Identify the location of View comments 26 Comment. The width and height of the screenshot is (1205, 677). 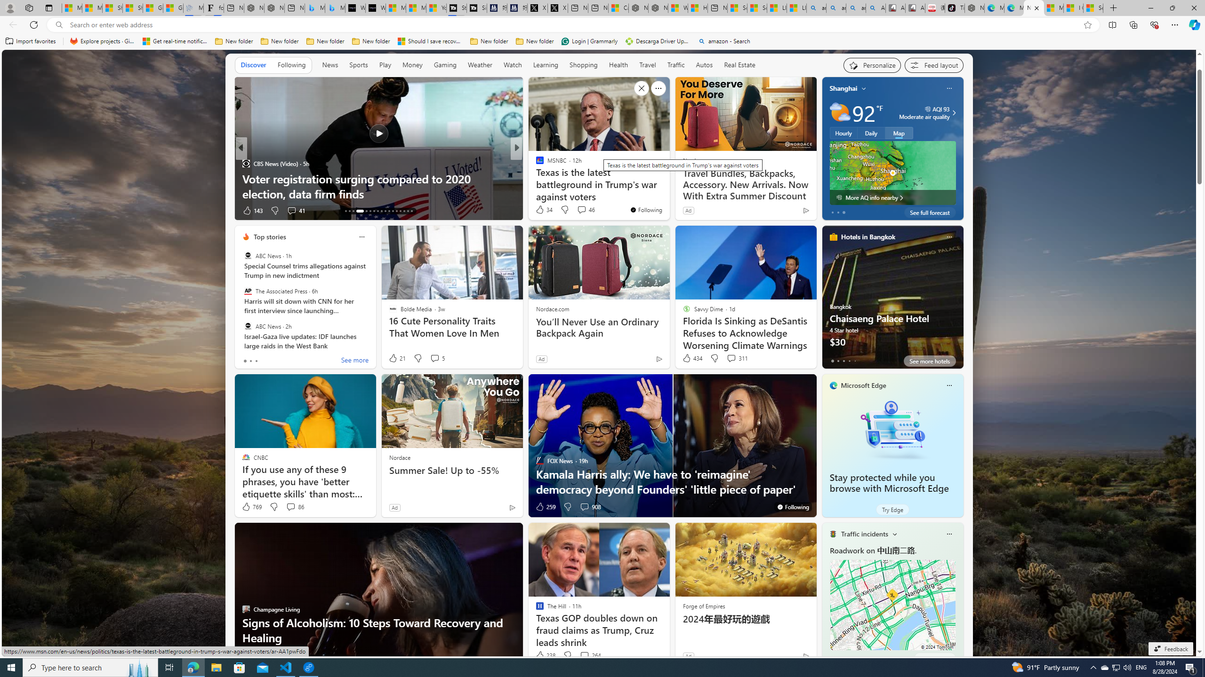
(578, 210).